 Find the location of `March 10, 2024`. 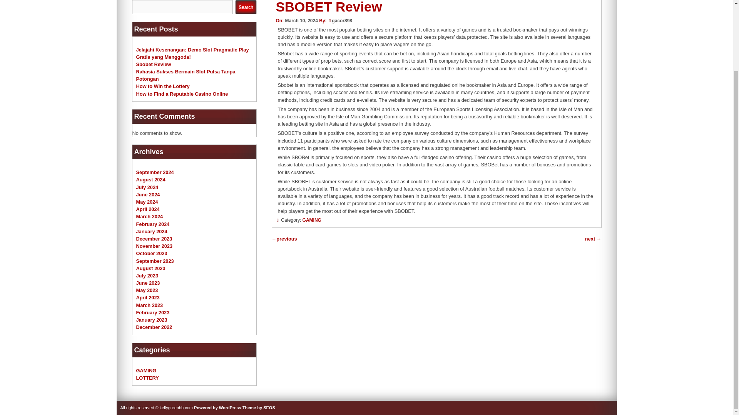

March 10, 2024 is located at coordinates (301, 21).